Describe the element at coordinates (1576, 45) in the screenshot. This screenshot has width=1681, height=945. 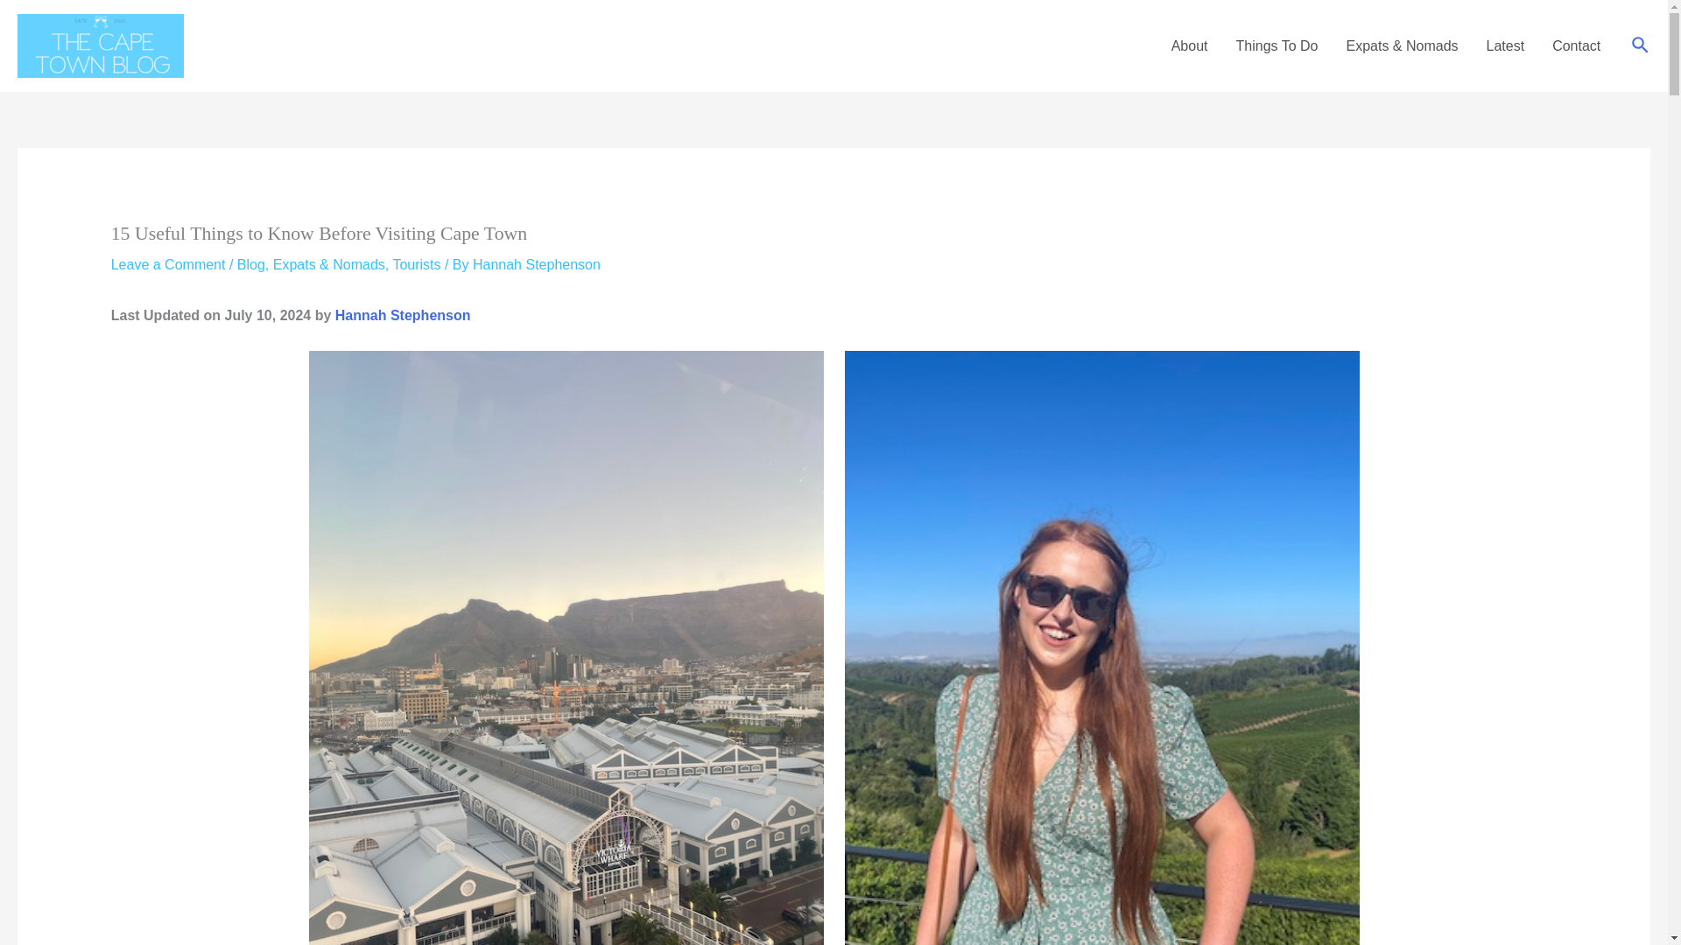
I see `Contact` at that location.